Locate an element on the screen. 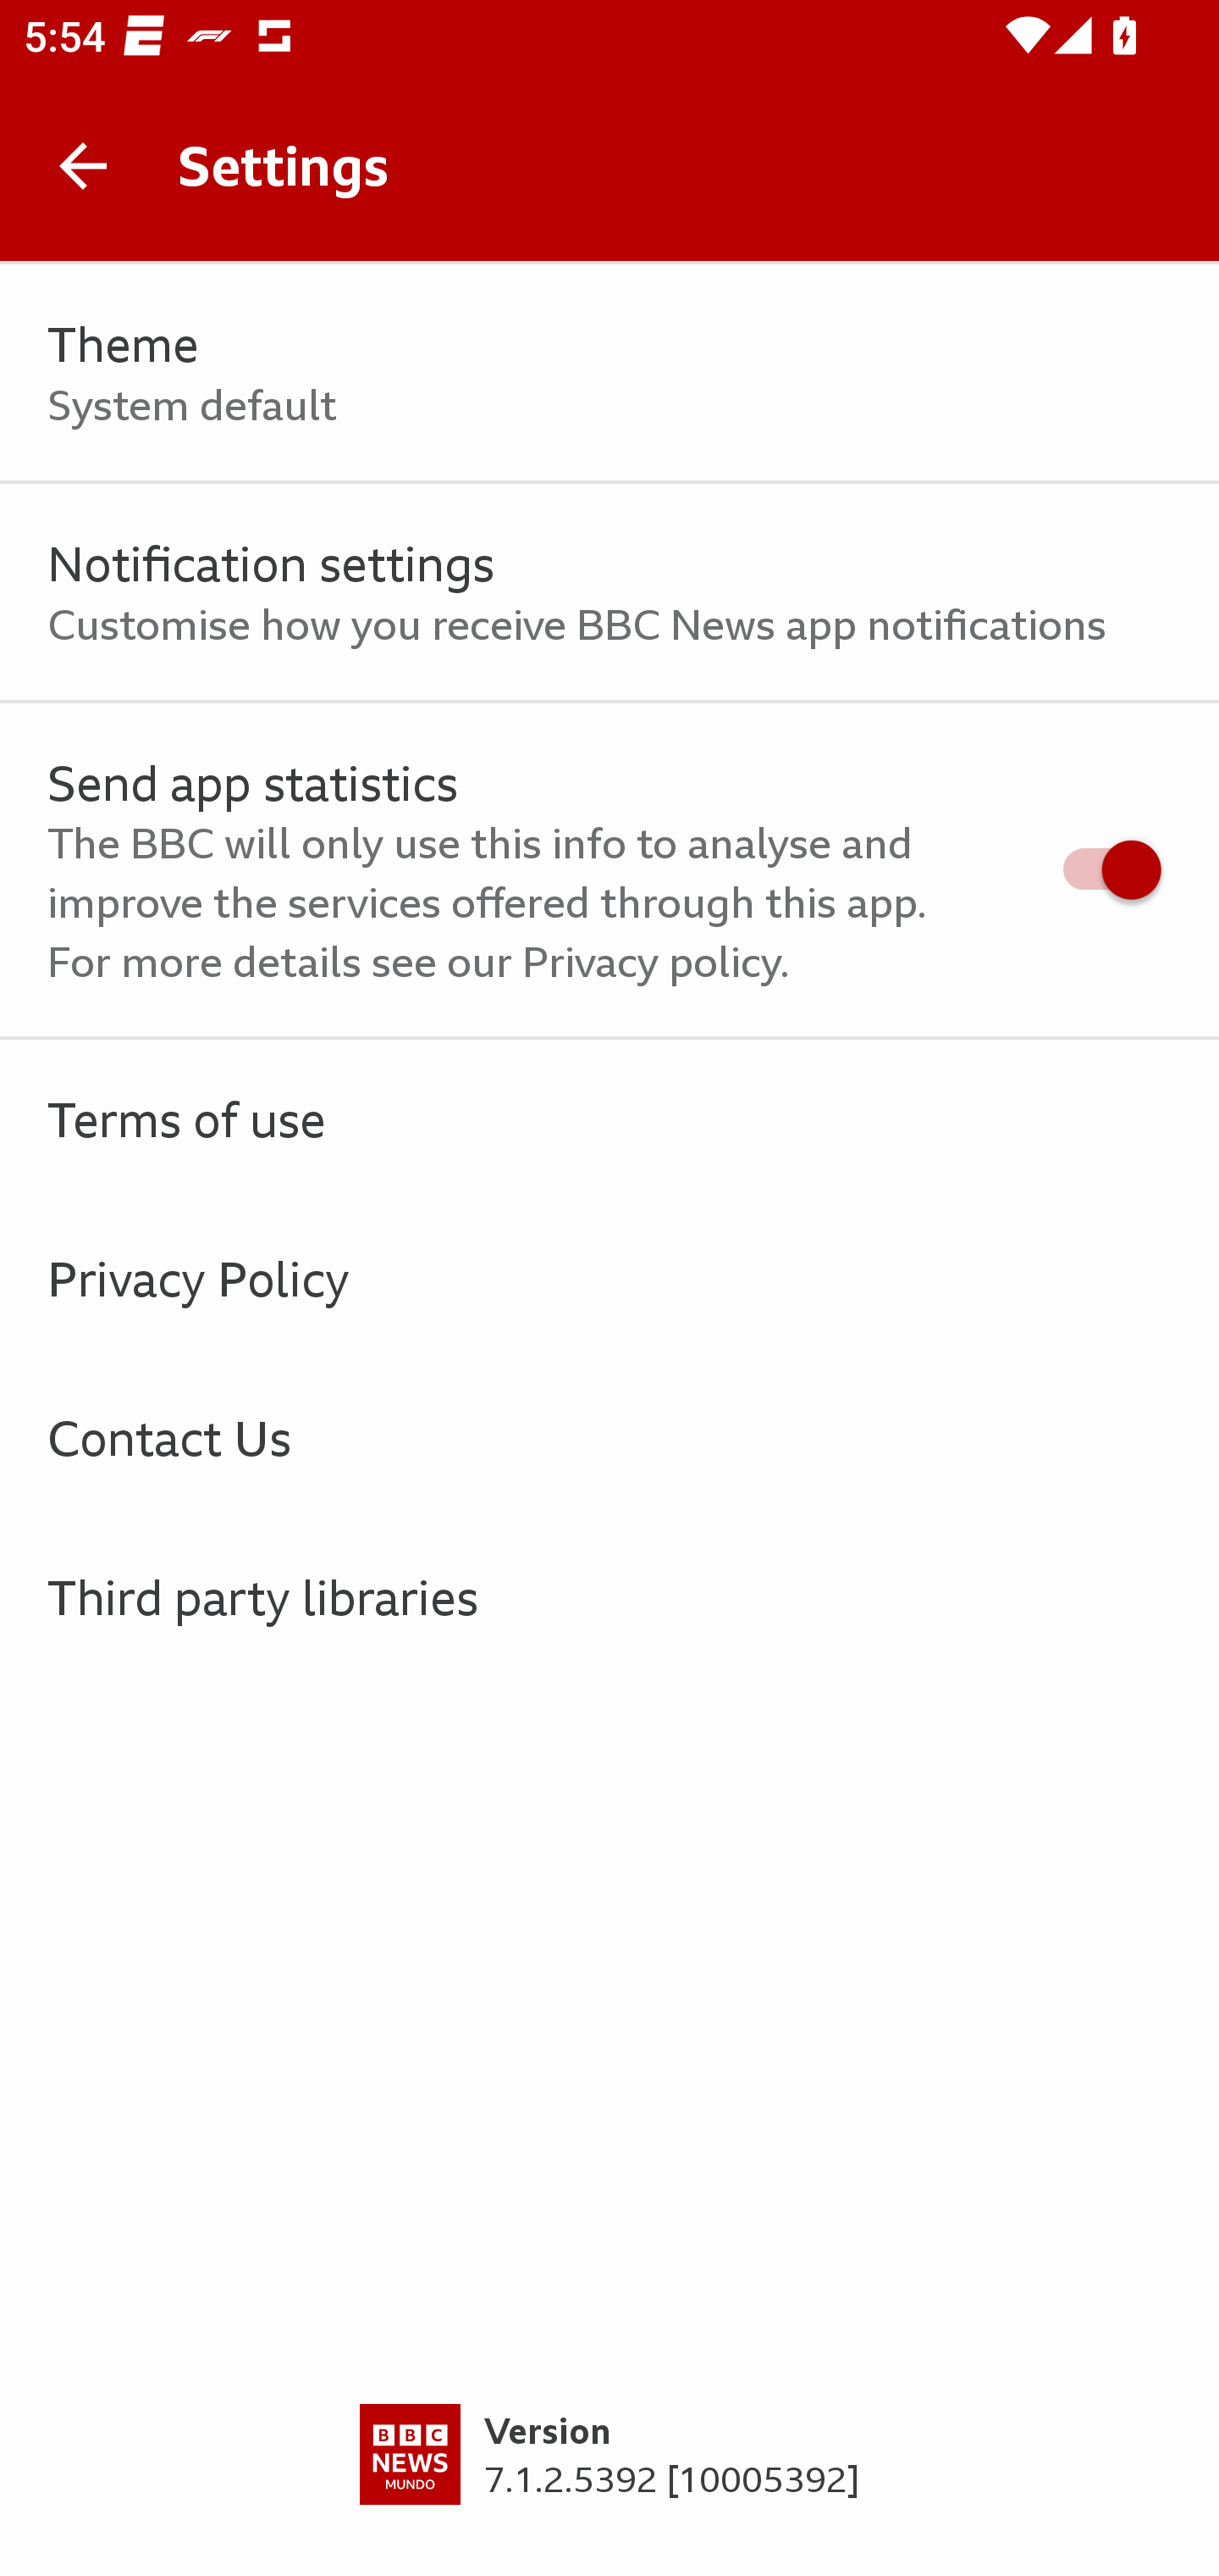 The width and height of the screenshot is (1219, 2576). Version 7.1.2.5392 [10005392] is located at coordinates (609, 2490).